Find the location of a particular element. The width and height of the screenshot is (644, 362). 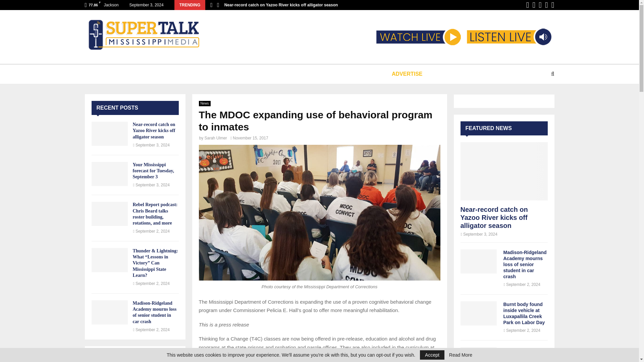

STATIONS is located at coordinates (153, 74).